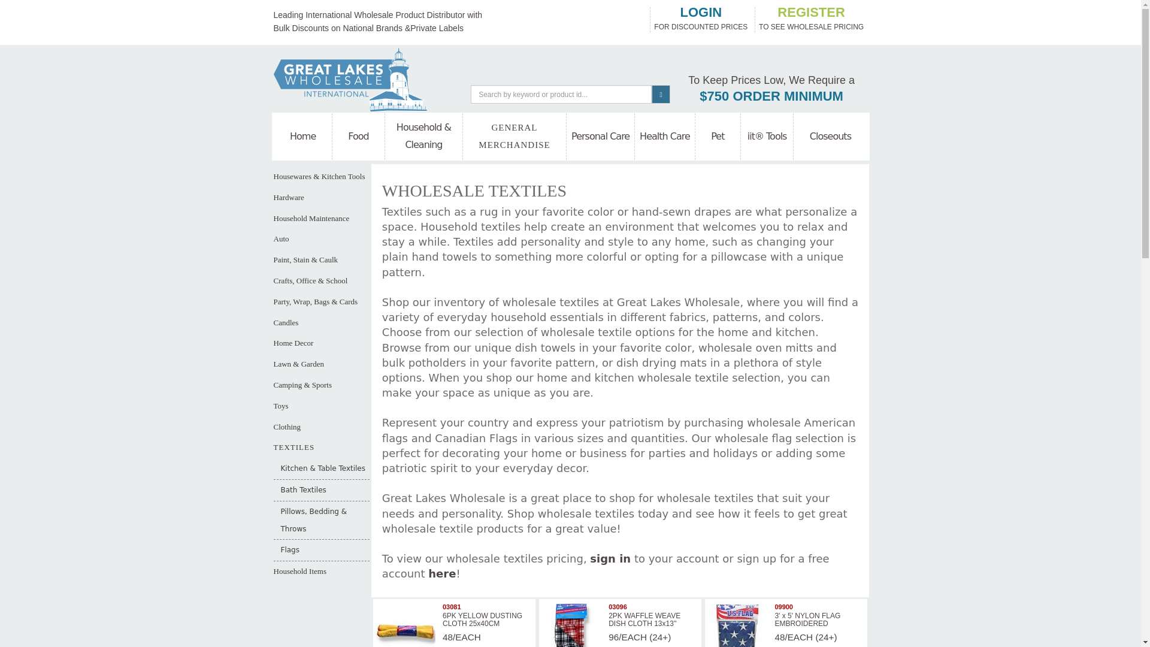 This screenshot has height=647, width=1150. Describe the element at coordinates (701, 13) in the screenshot. I see `LOGIN` at that location.